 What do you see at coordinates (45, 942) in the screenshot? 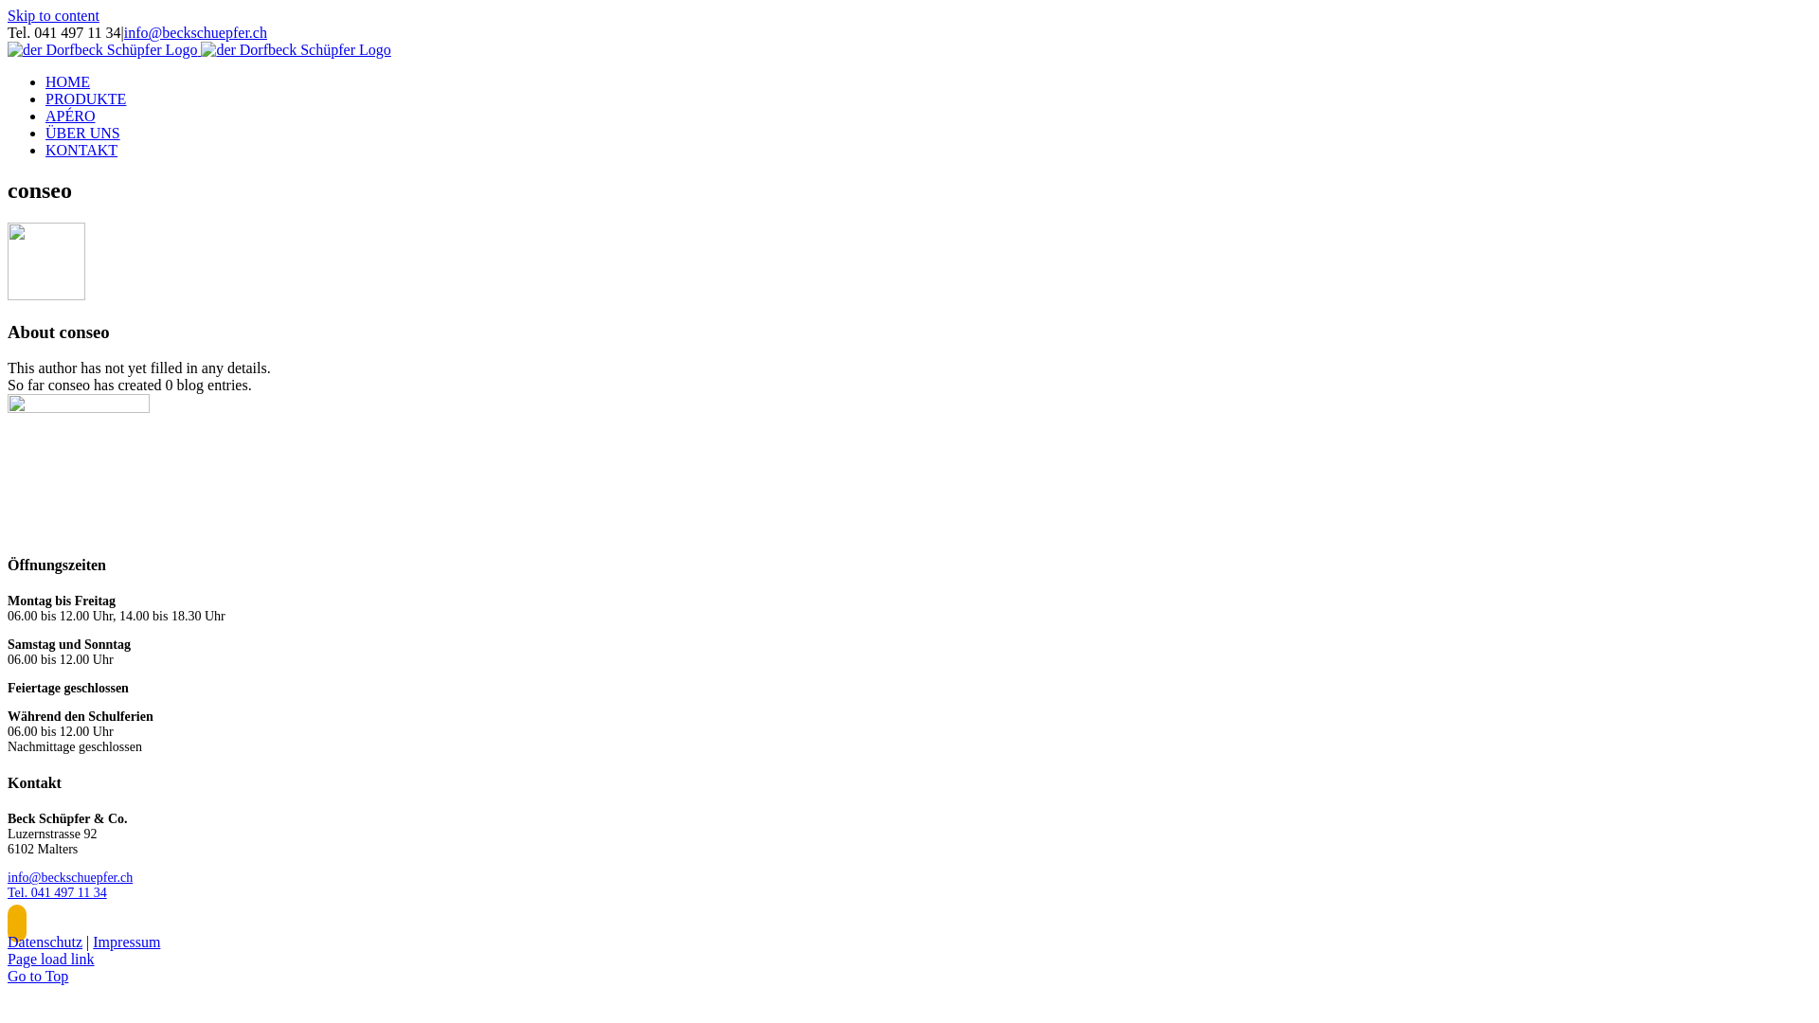
I see `Datenschutz` at bounding box center [45, 942].